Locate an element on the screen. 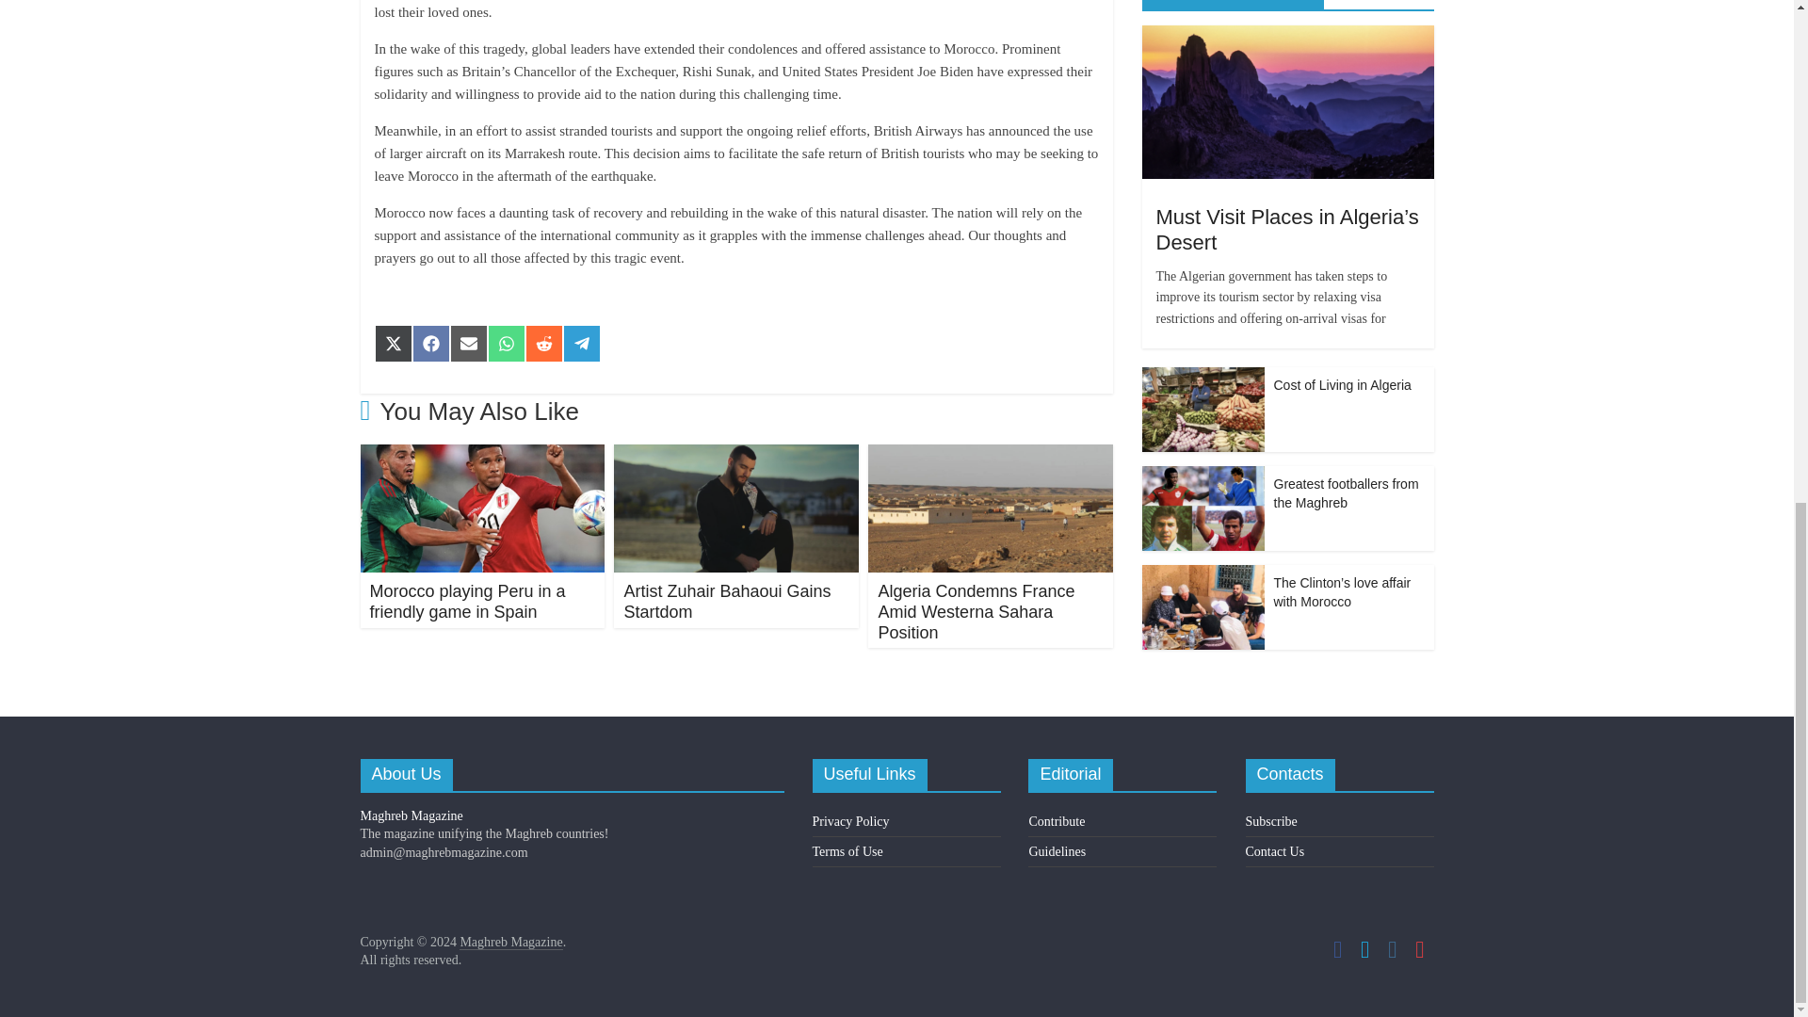 Image resolution: width=1808 pixels, height=1017 pixels. Share on Reddit is located at coordinates (544, 343).